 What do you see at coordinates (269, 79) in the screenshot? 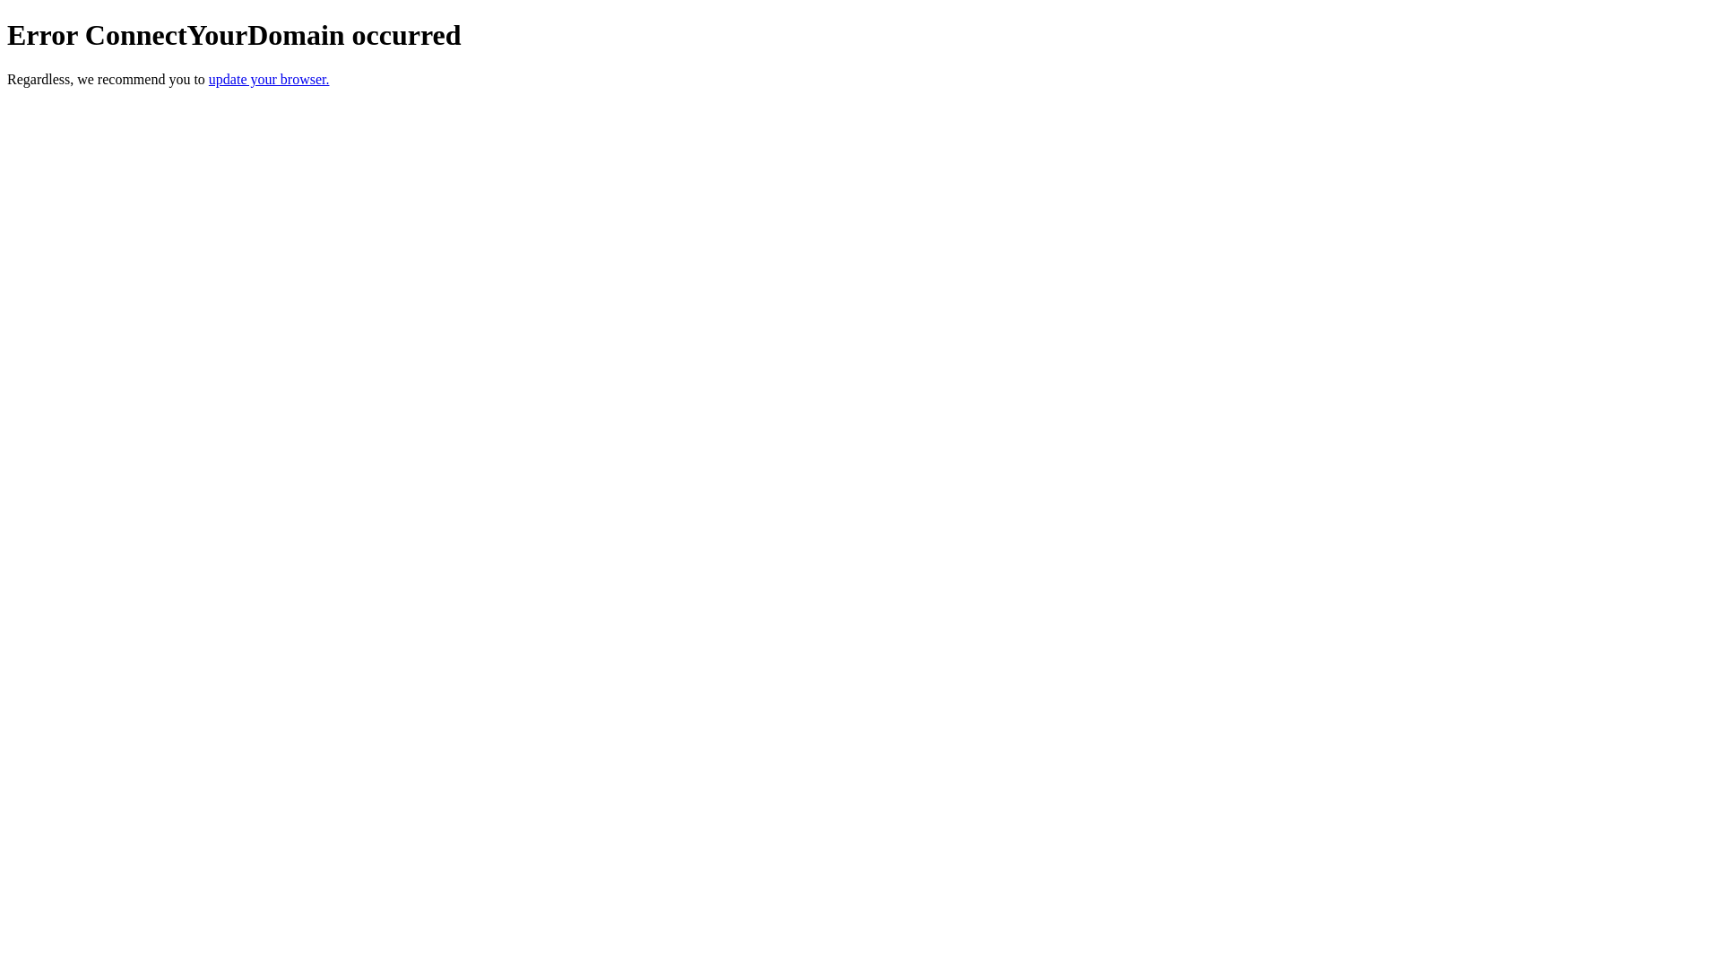
I see `update your browser.` at bounding box center [269, 79].